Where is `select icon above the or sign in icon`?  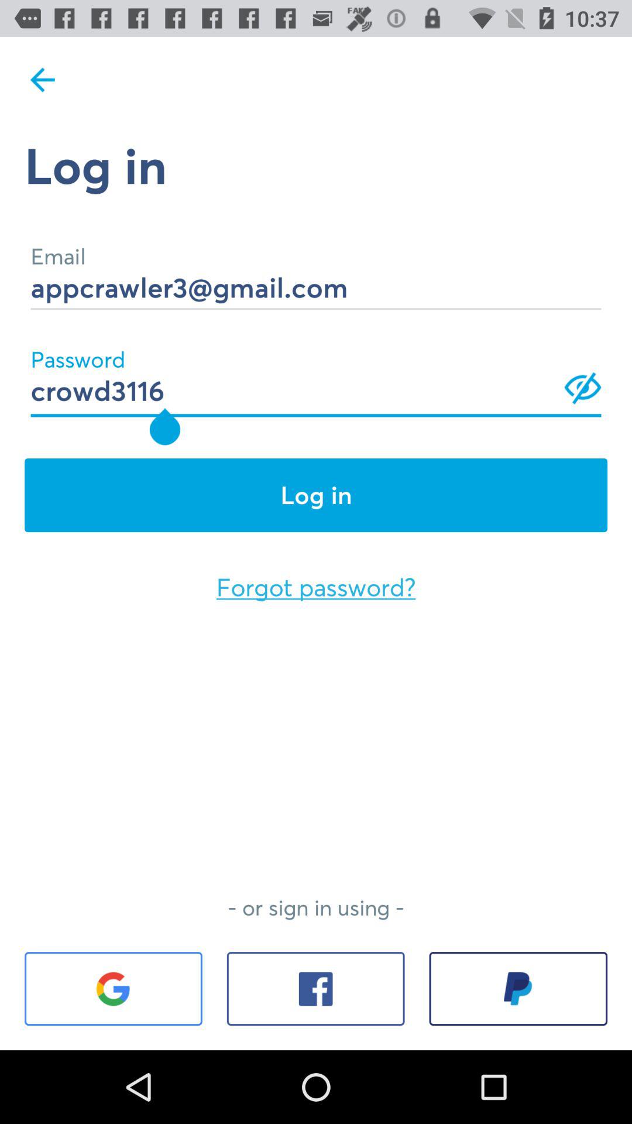
select icon above the or sign in icon is located at coordinates (316, 587).